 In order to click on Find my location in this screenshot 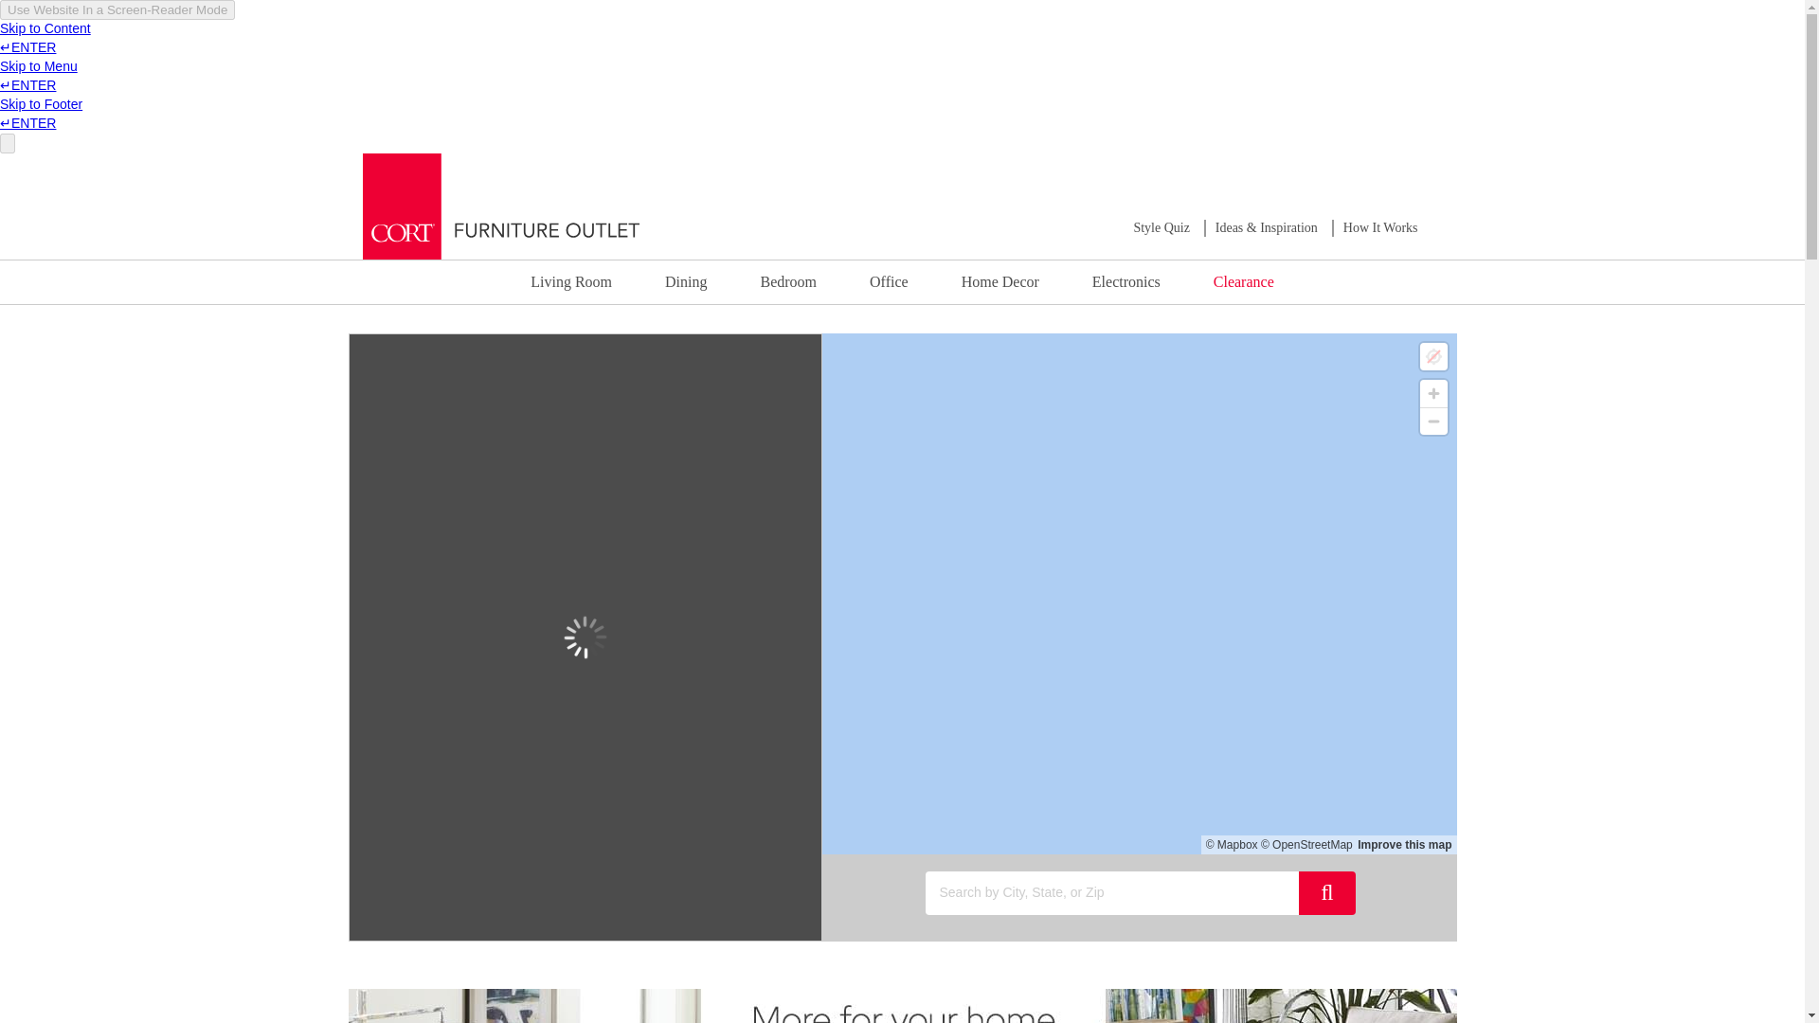, I will do `click(1432, 356)`.